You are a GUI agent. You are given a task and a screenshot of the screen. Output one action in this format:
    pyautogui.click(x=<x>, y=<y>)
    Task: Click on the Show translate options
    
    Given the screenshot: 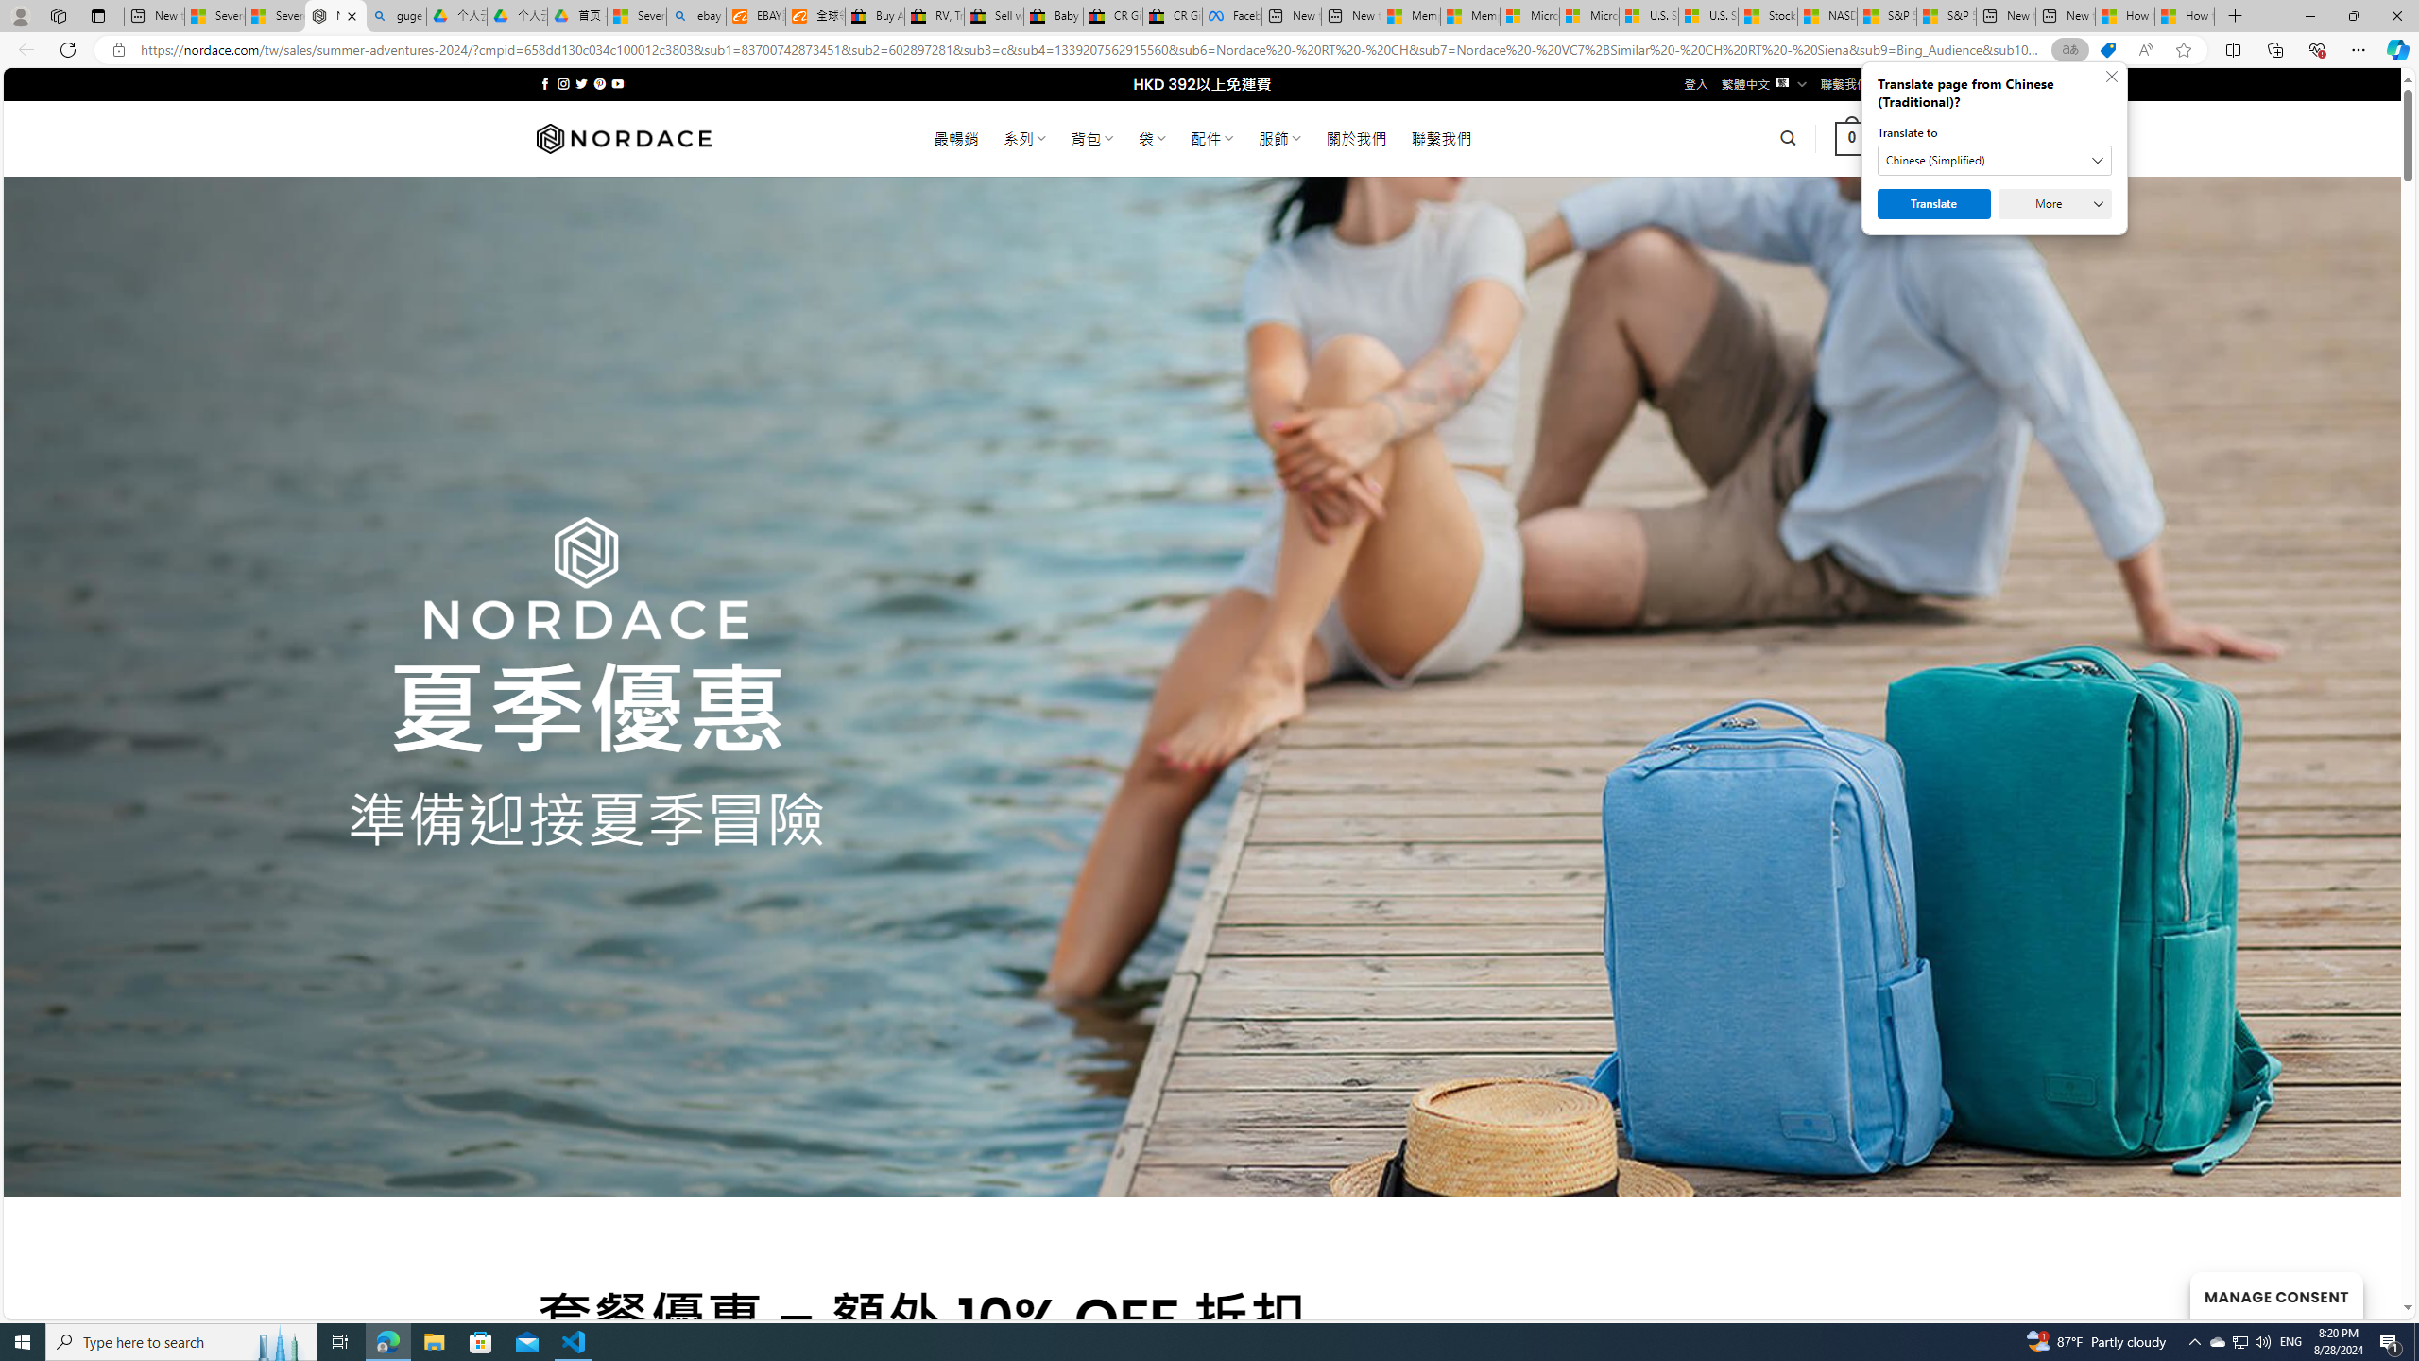 What is the action you would take?
    pyautogui.click(x=2069, y=50)
    